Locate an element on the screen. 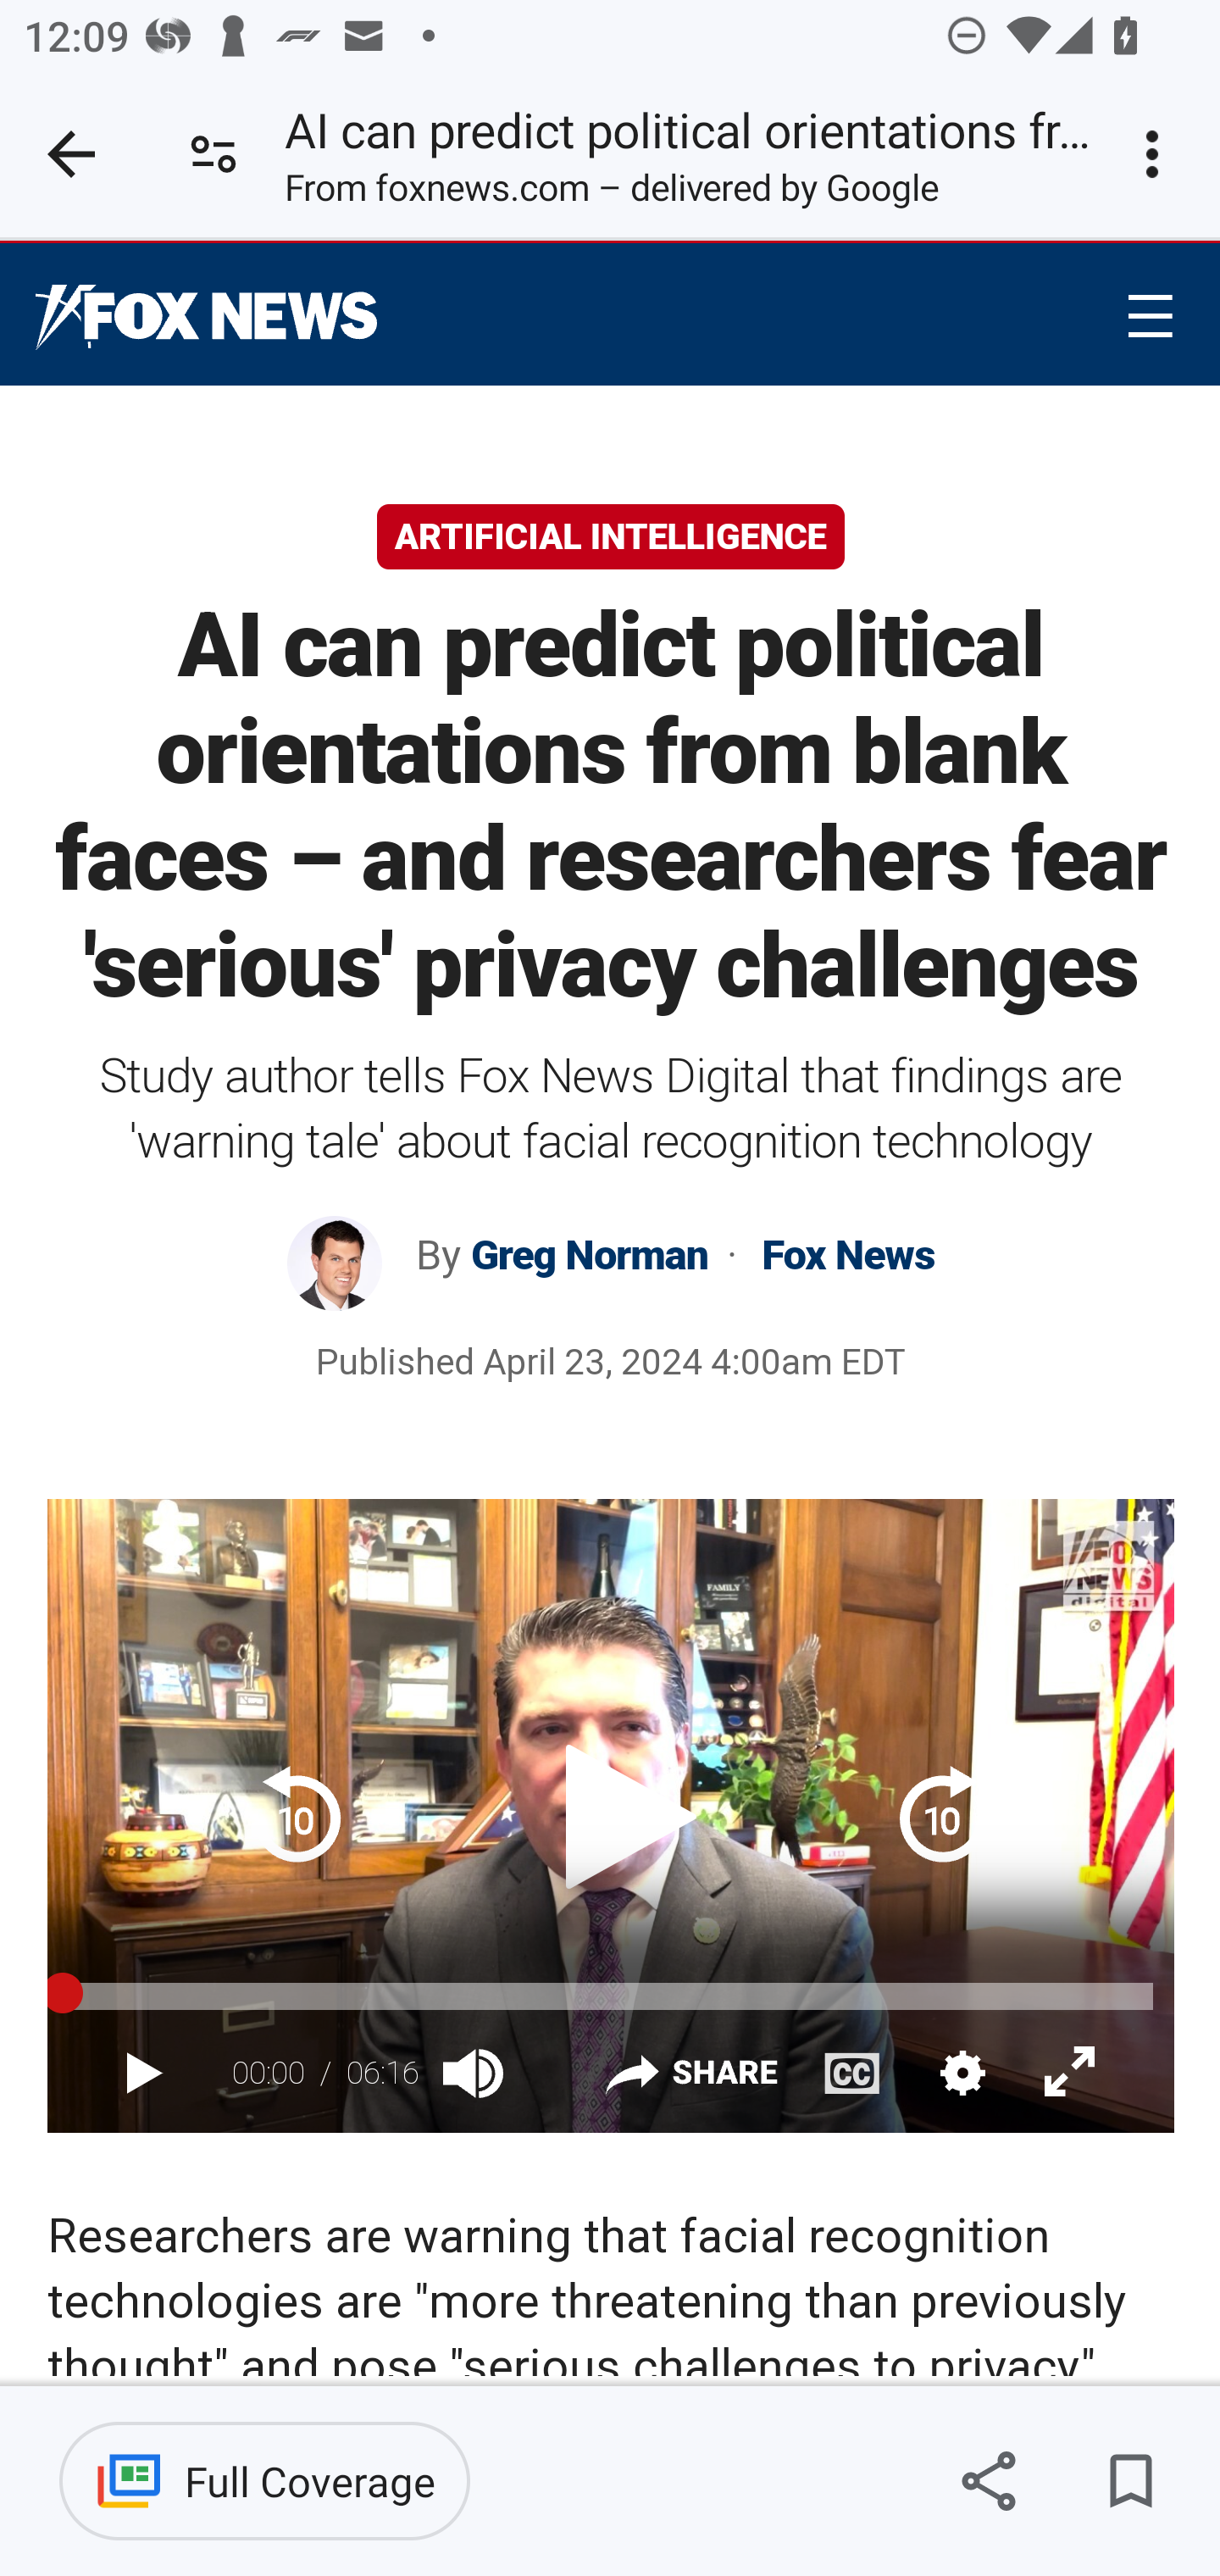 This screenshot has width=1220, height=2576. Full Coverage is located at coordinates (264, 2481).